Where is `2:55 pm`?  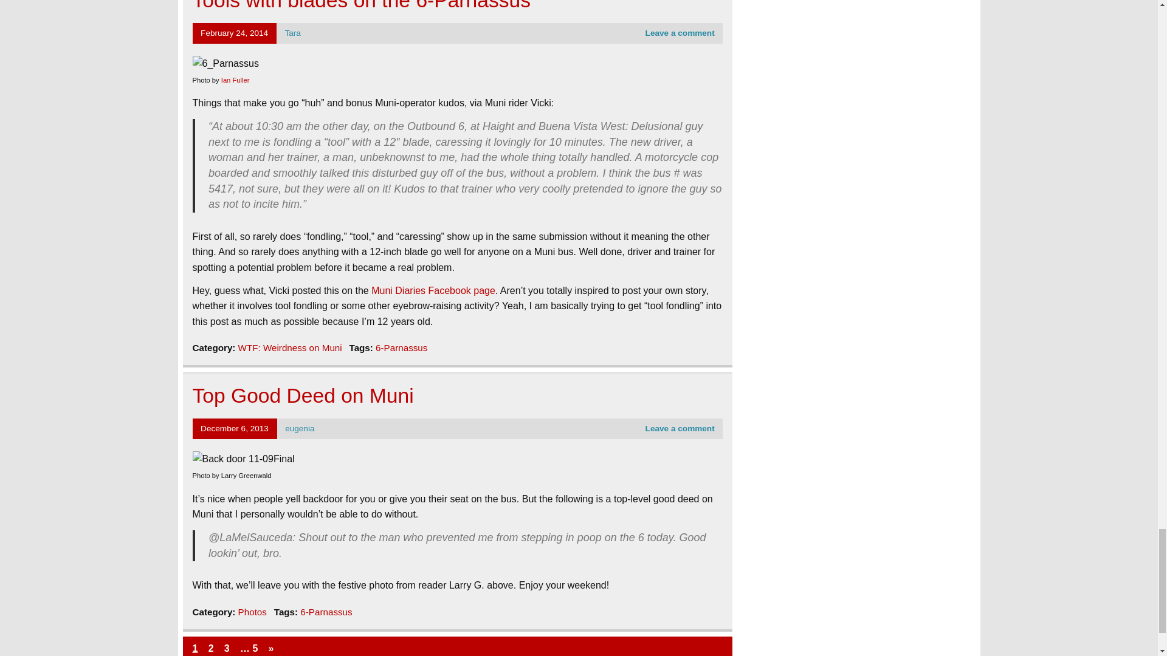 2:55 pm is located at coordinates (235, 33).